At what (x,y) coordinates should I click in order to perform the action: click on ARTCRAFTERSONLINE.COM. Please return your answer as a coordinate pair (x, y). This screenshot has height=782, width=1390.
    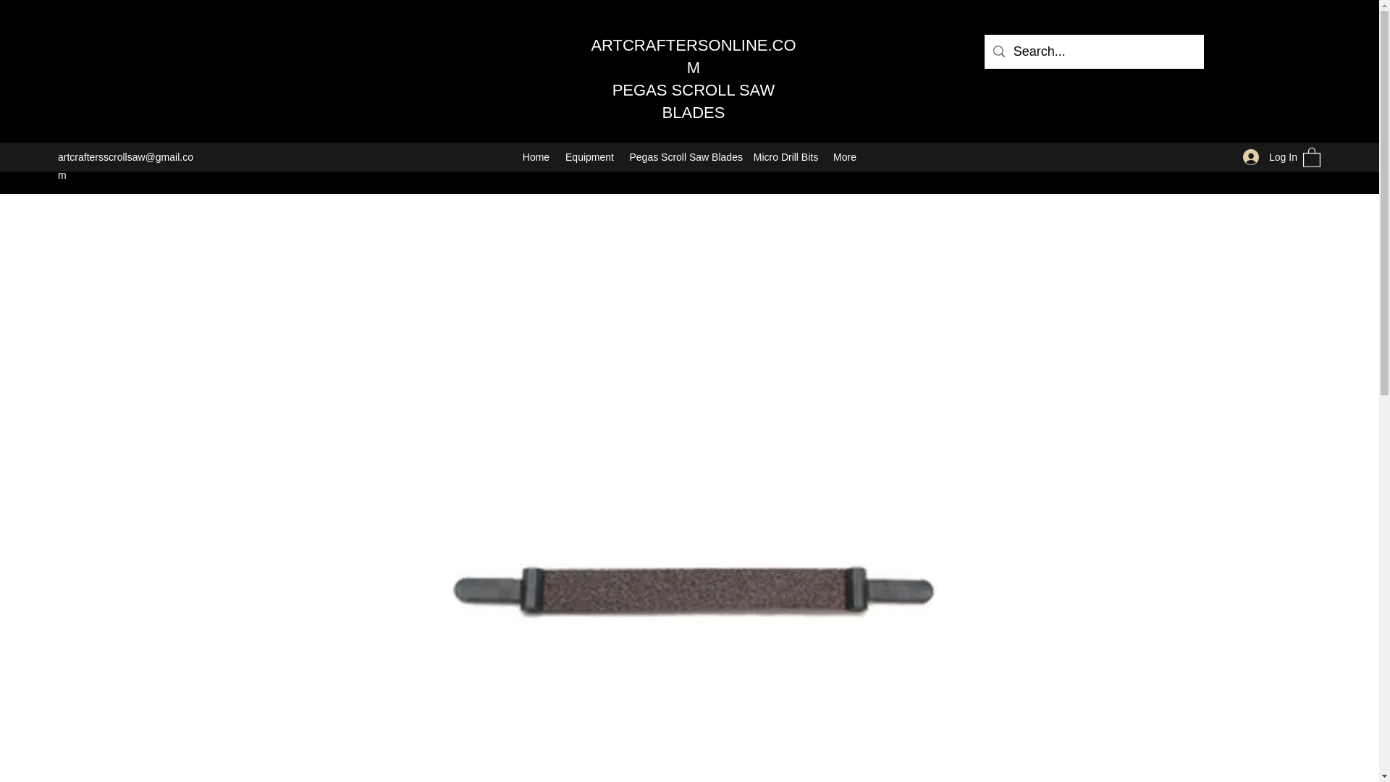
    Looking at the image, I should click on (693, 56).